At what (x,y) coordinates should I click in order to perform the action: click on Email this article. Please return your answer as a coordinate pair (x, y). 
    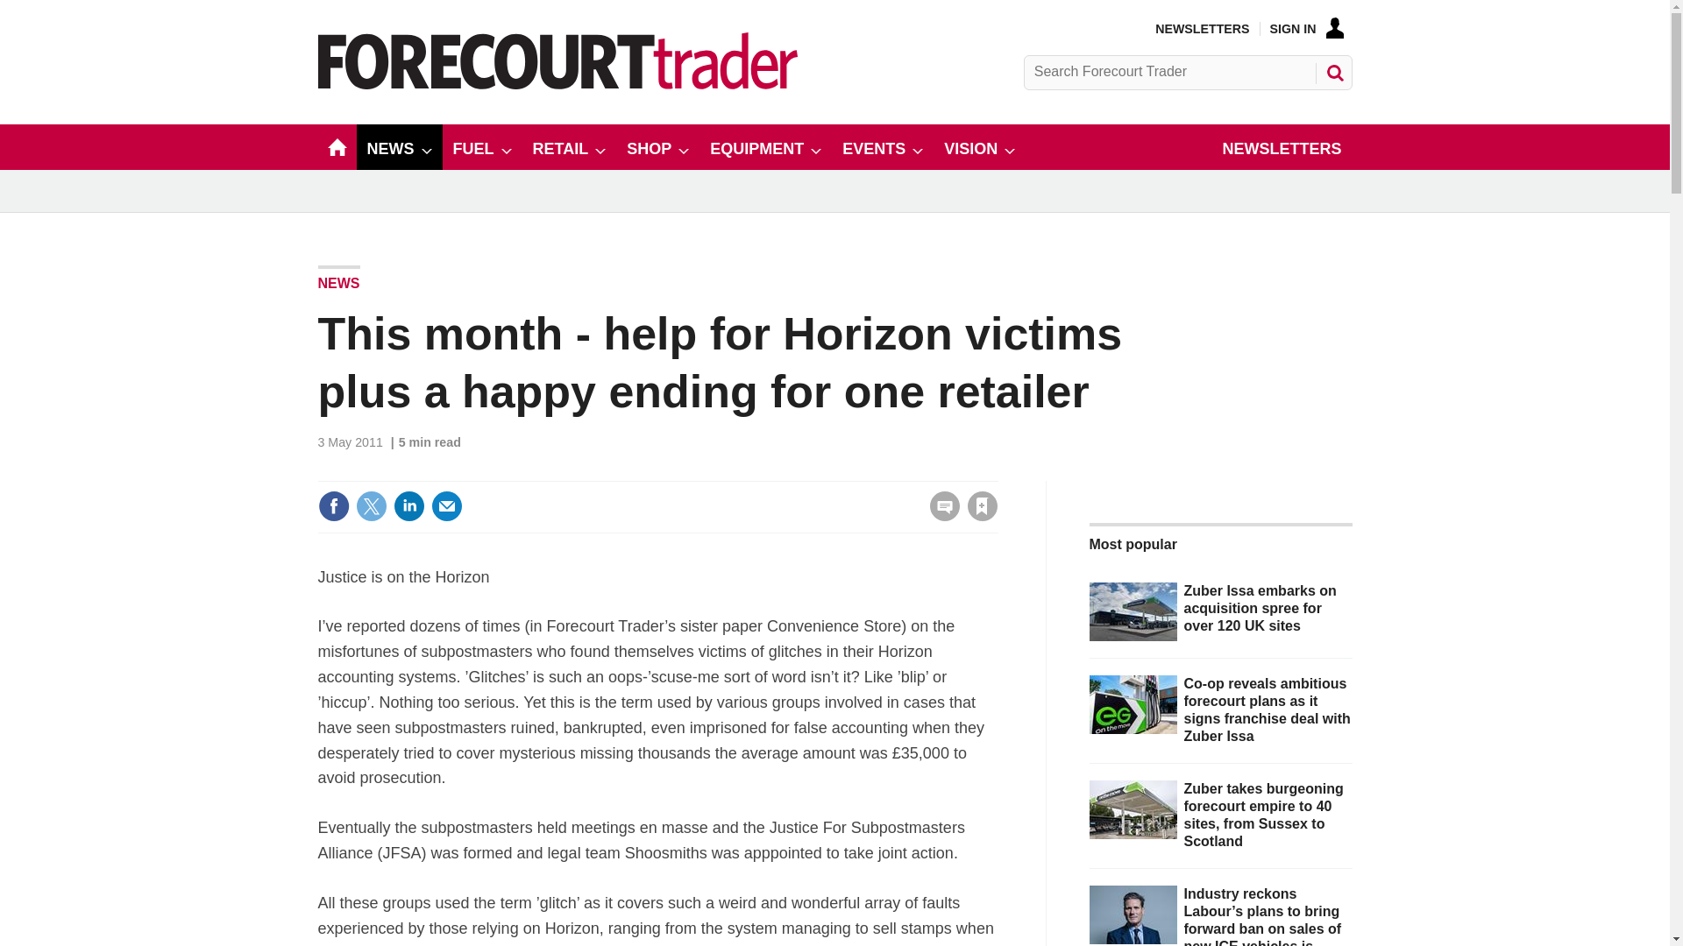
    Looking at the image, I should click on (447, 506).